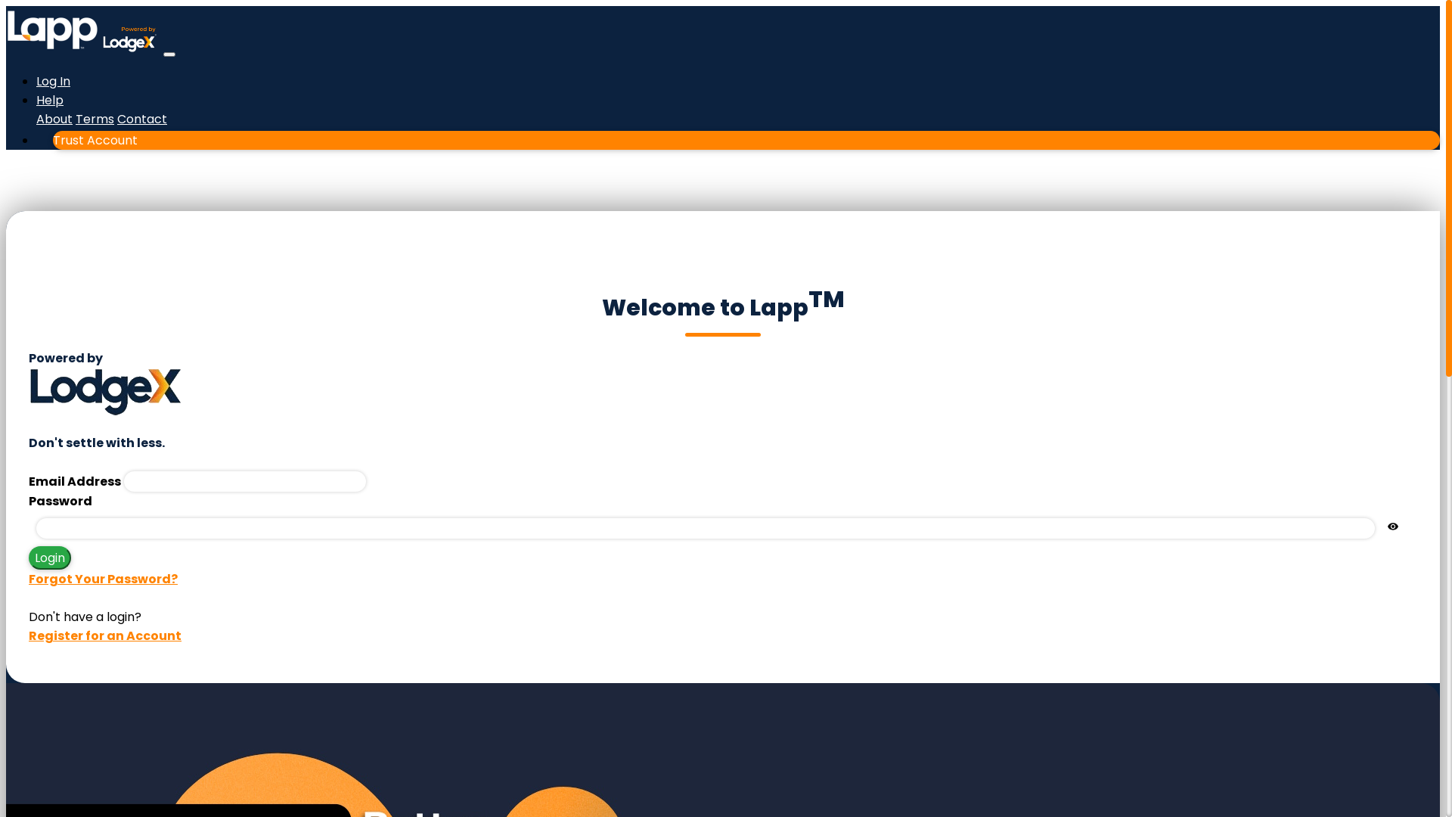 The width and height of the screenshot is (1452, 817). Describe the element at coordinates (142, 120) in the screenshot. I see `Contact` at that location.